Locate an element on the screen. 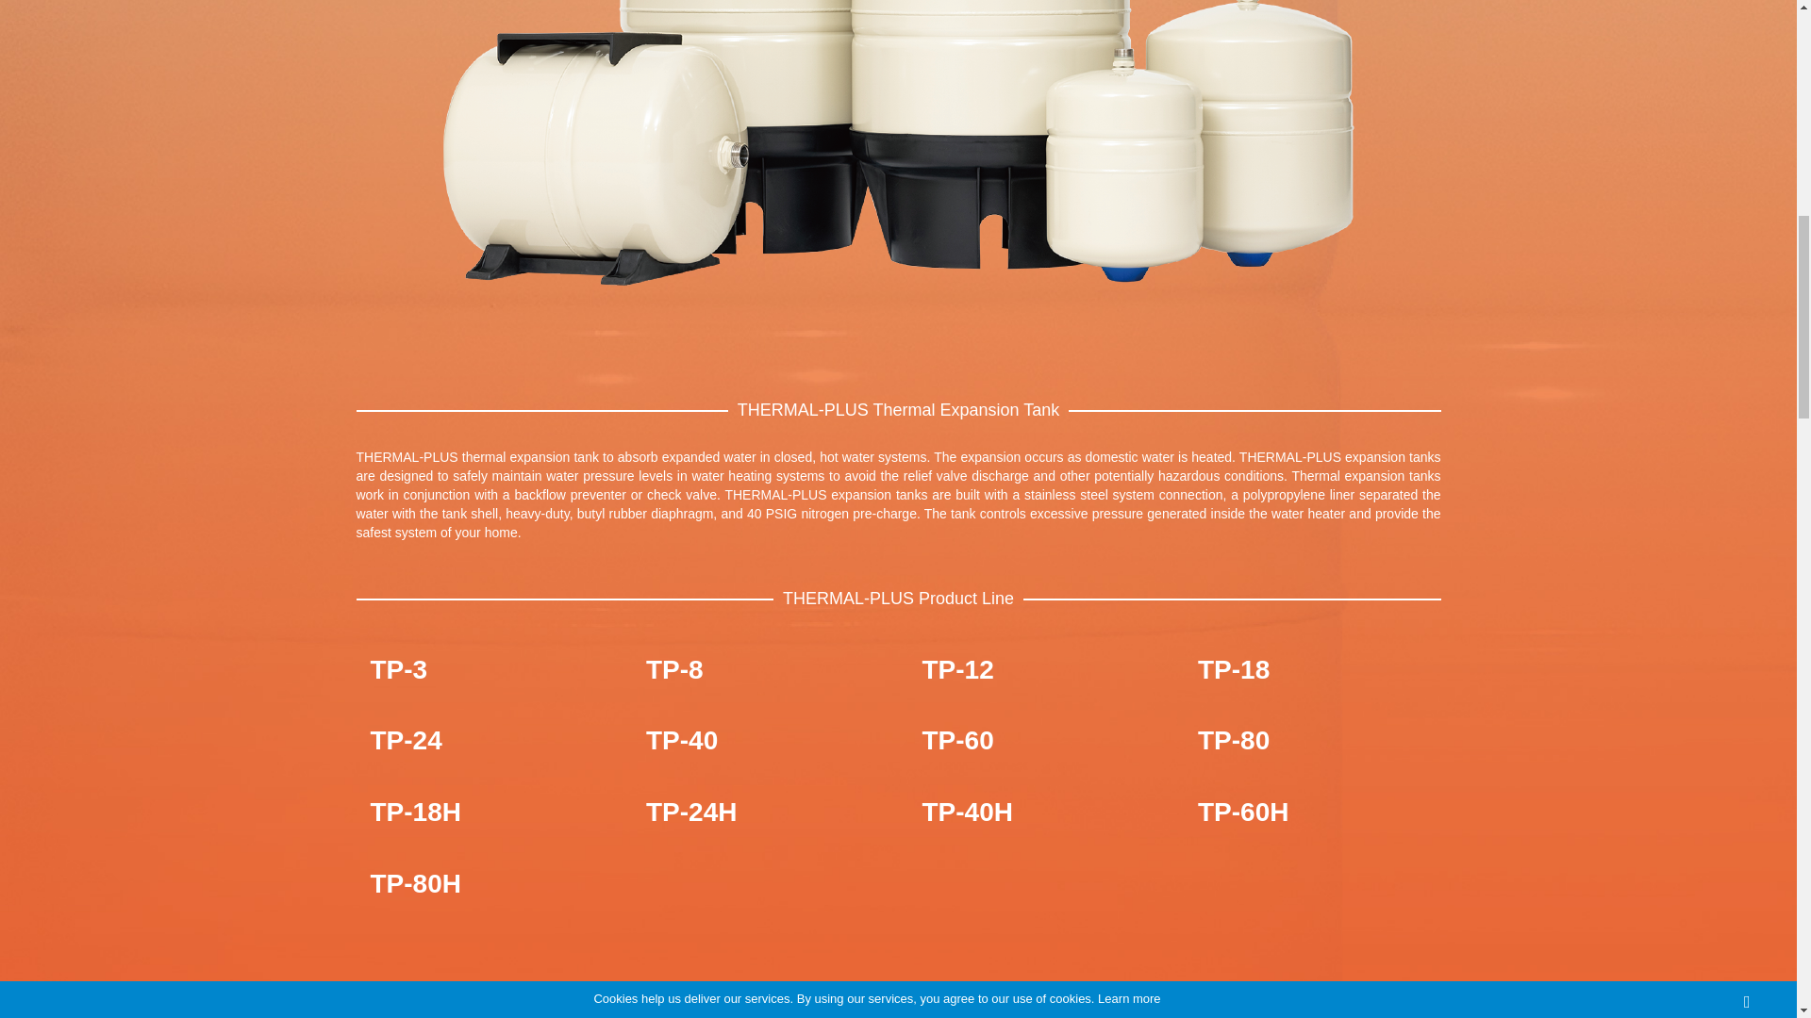  TP-3 is located at coordinates (485, 669).